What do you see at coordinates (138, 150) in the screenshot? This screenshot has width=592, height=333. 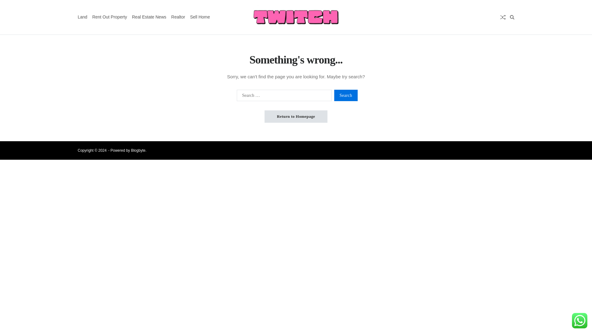 I see `Blogbyte` at bounding box center [138, 150].